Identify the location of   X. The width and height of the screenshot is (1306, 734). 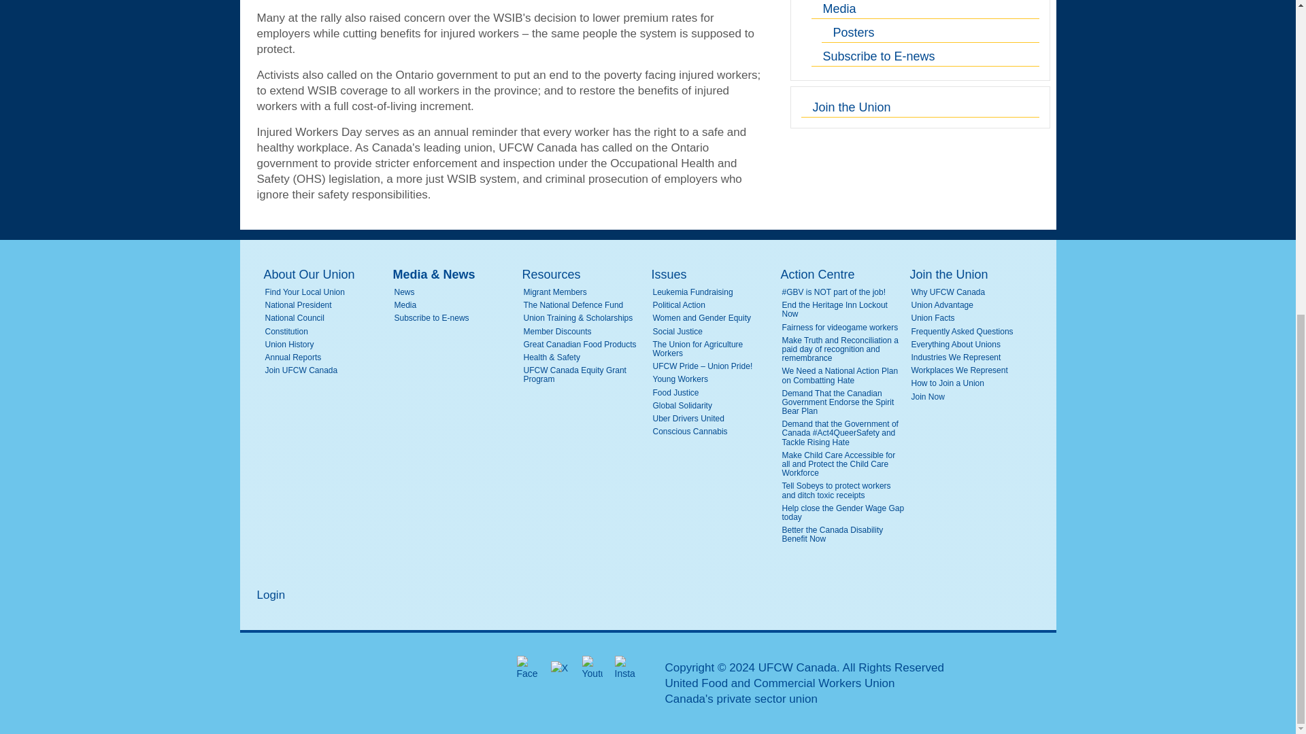
(559, 667).